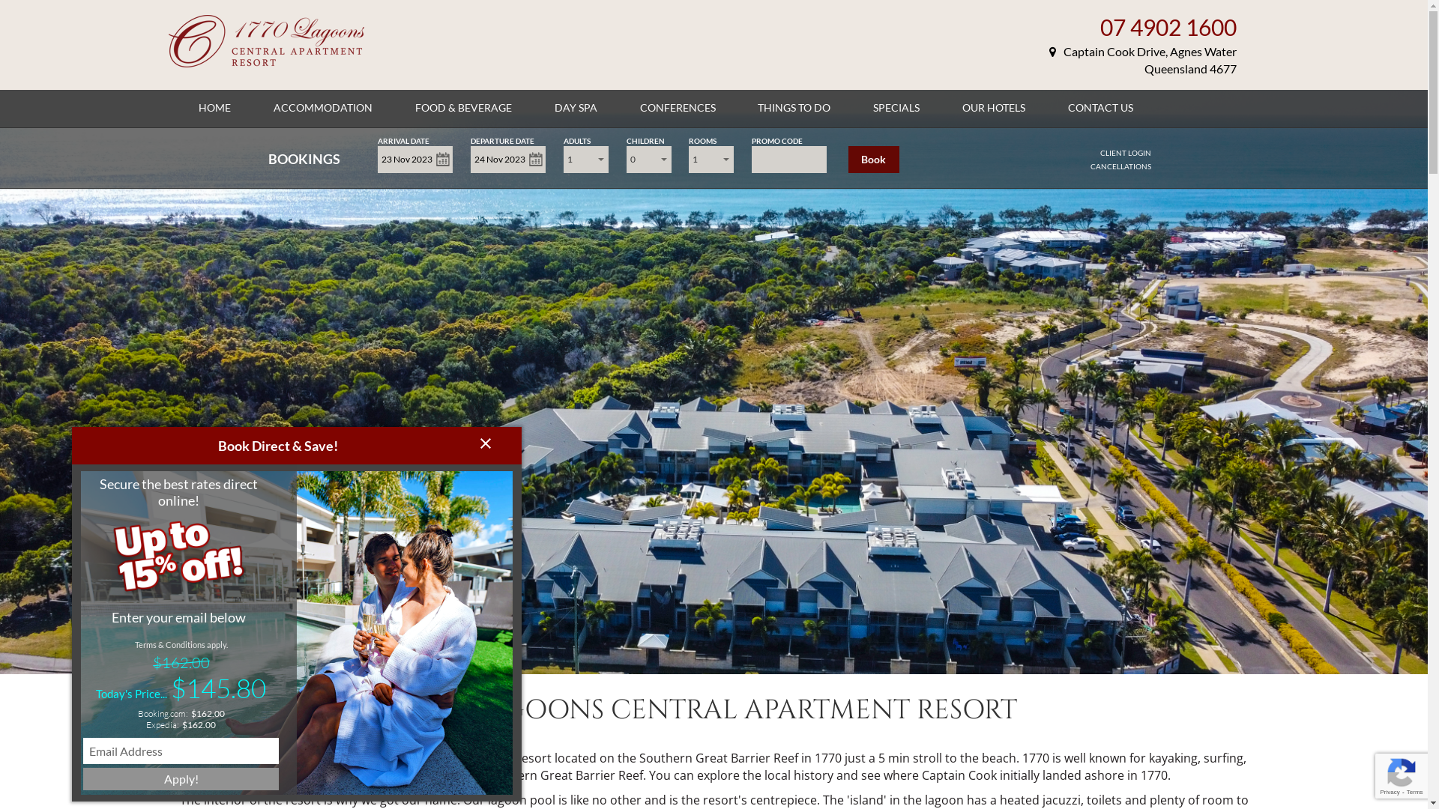  I want to click on Terms & Conditions apply., so click(181, 644).